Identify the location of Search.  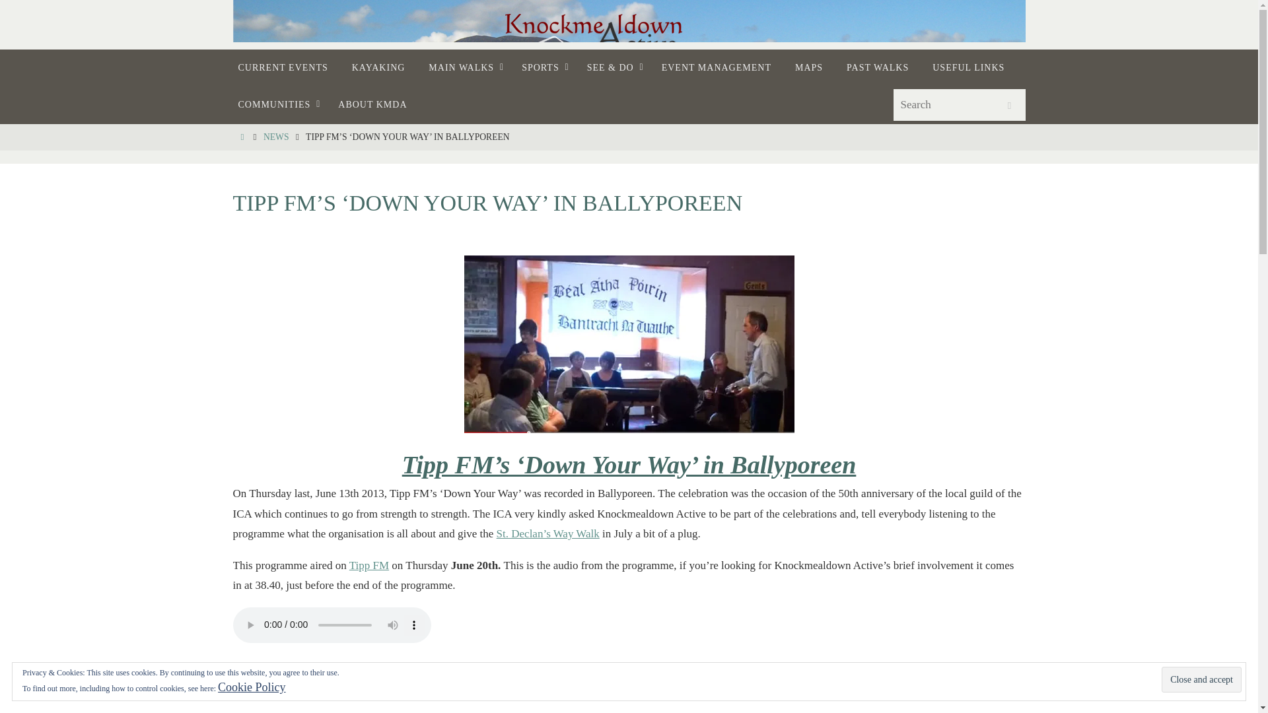
(1008, 106).